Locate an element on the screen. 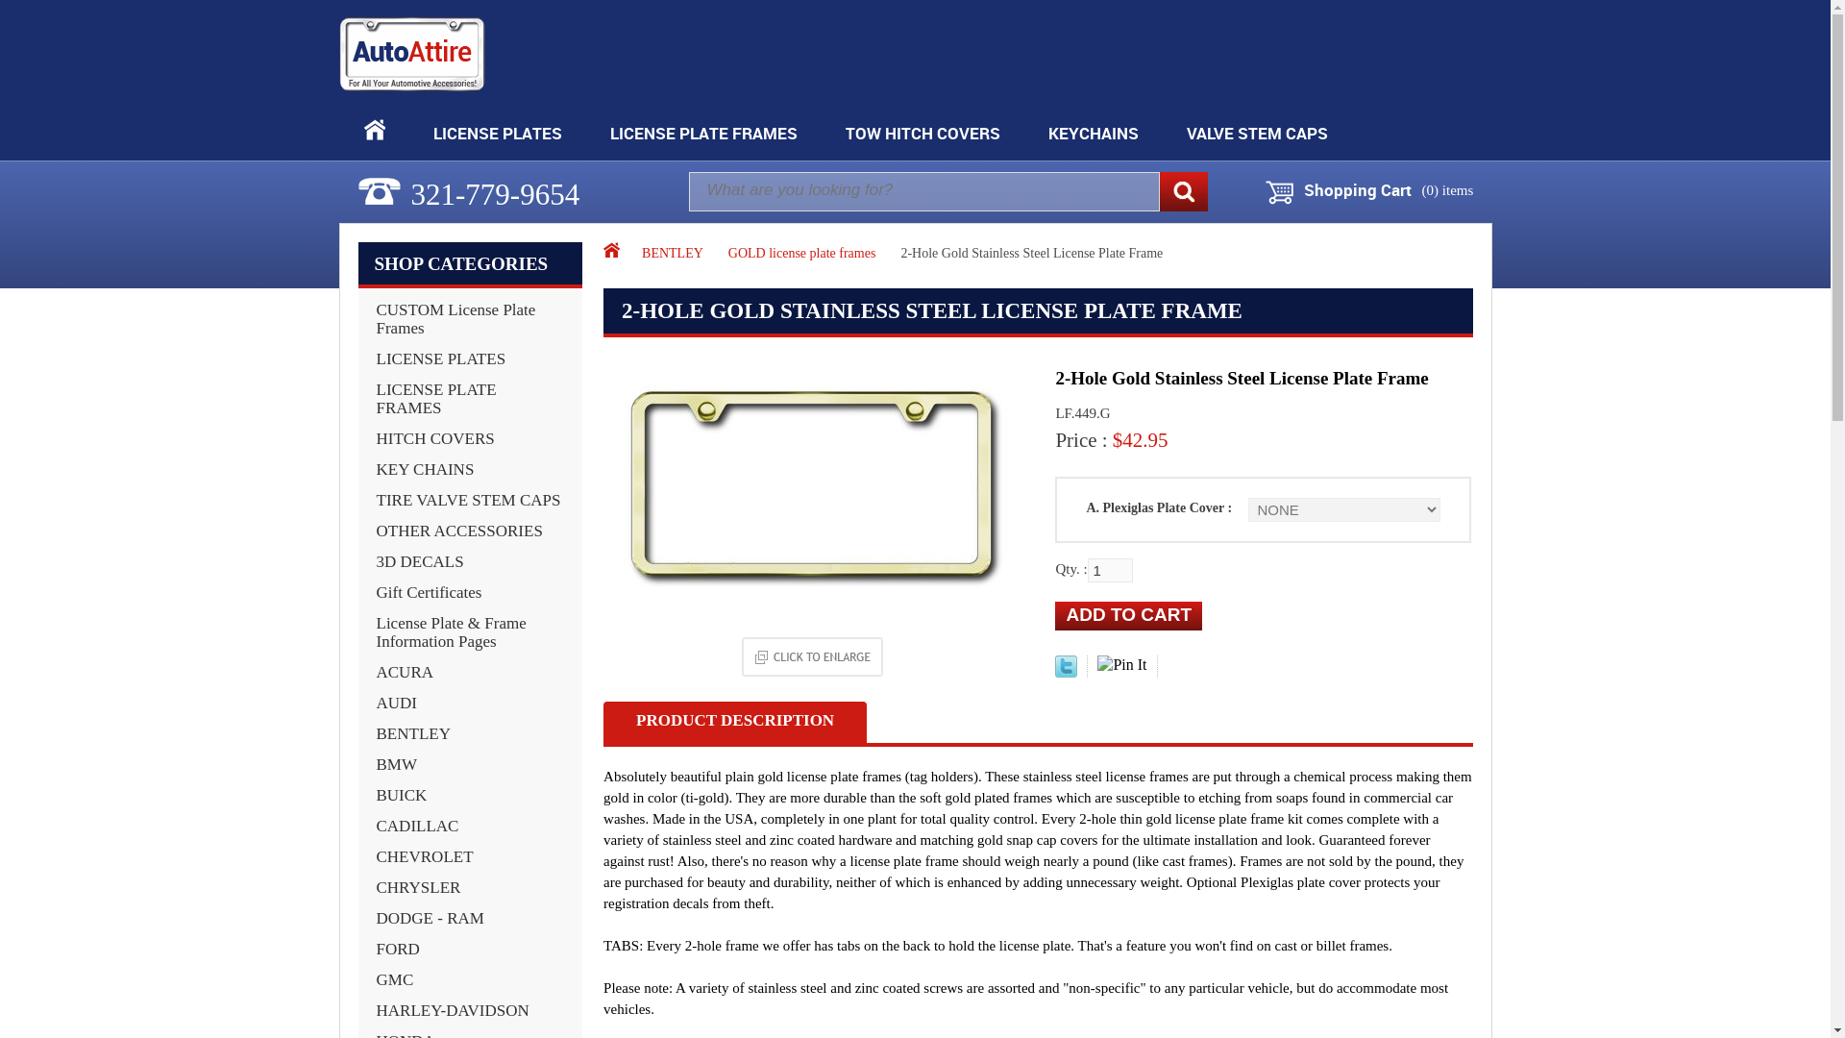 The width and height of the screenshot is (1845, 1038). TOW HITCH COVERS is located at coordinates (922, 133).